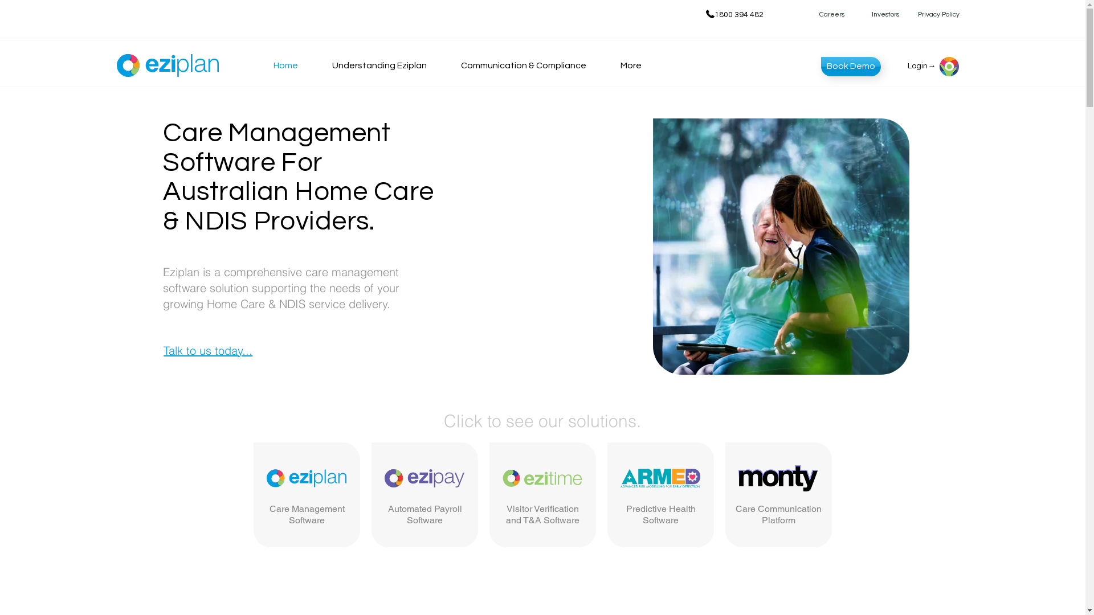  Describe the element at coordinates (424, 515) in the screenshot. I see `Automated Payroll Software` at that location.